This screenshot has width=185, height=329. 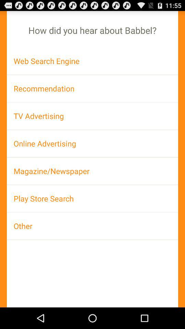 What do you see at coordinates (92, 198) in the screenshot?
I see `click play store search` at bounding box center [92, 198].